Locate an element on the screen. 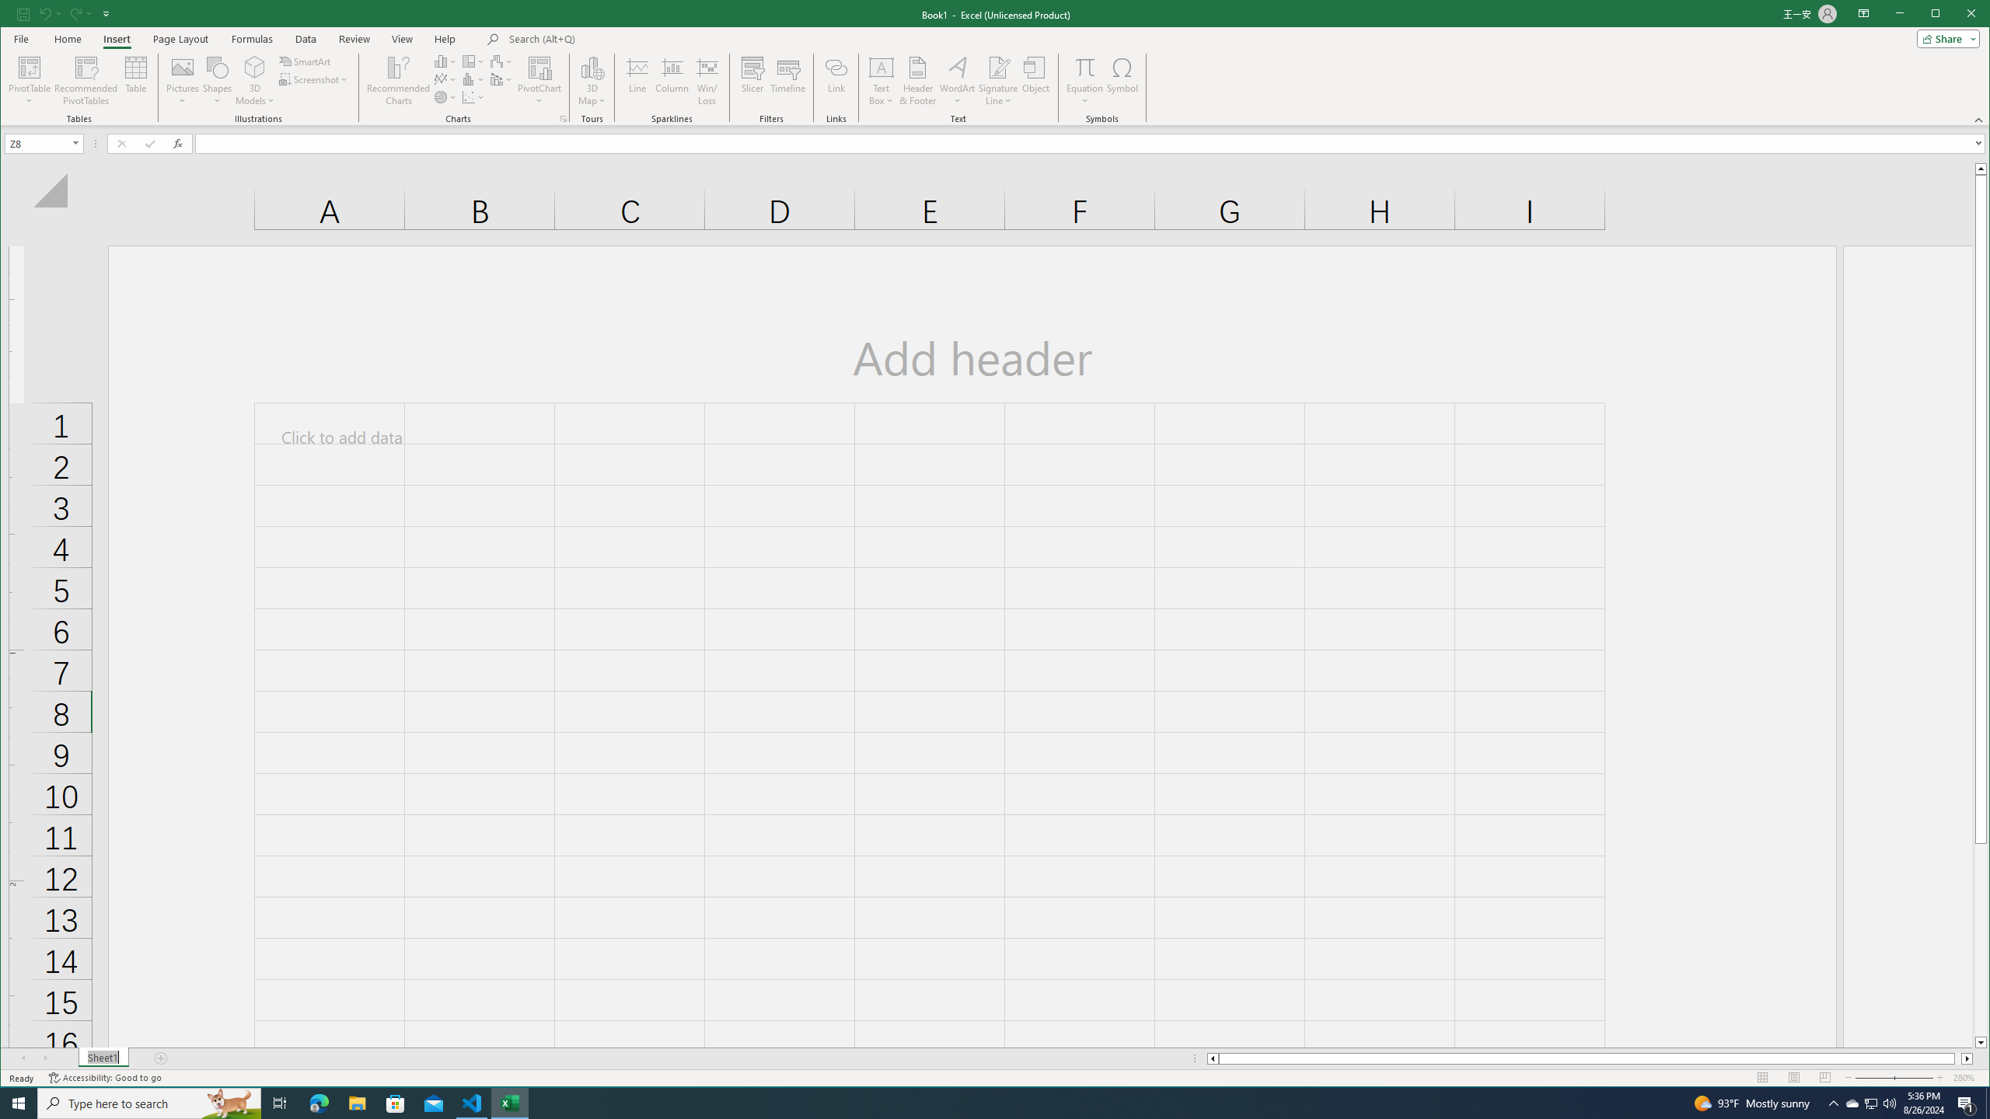 The width and height of the screenshot is (1990, 1119). Line is located at coordinates (637, 81).